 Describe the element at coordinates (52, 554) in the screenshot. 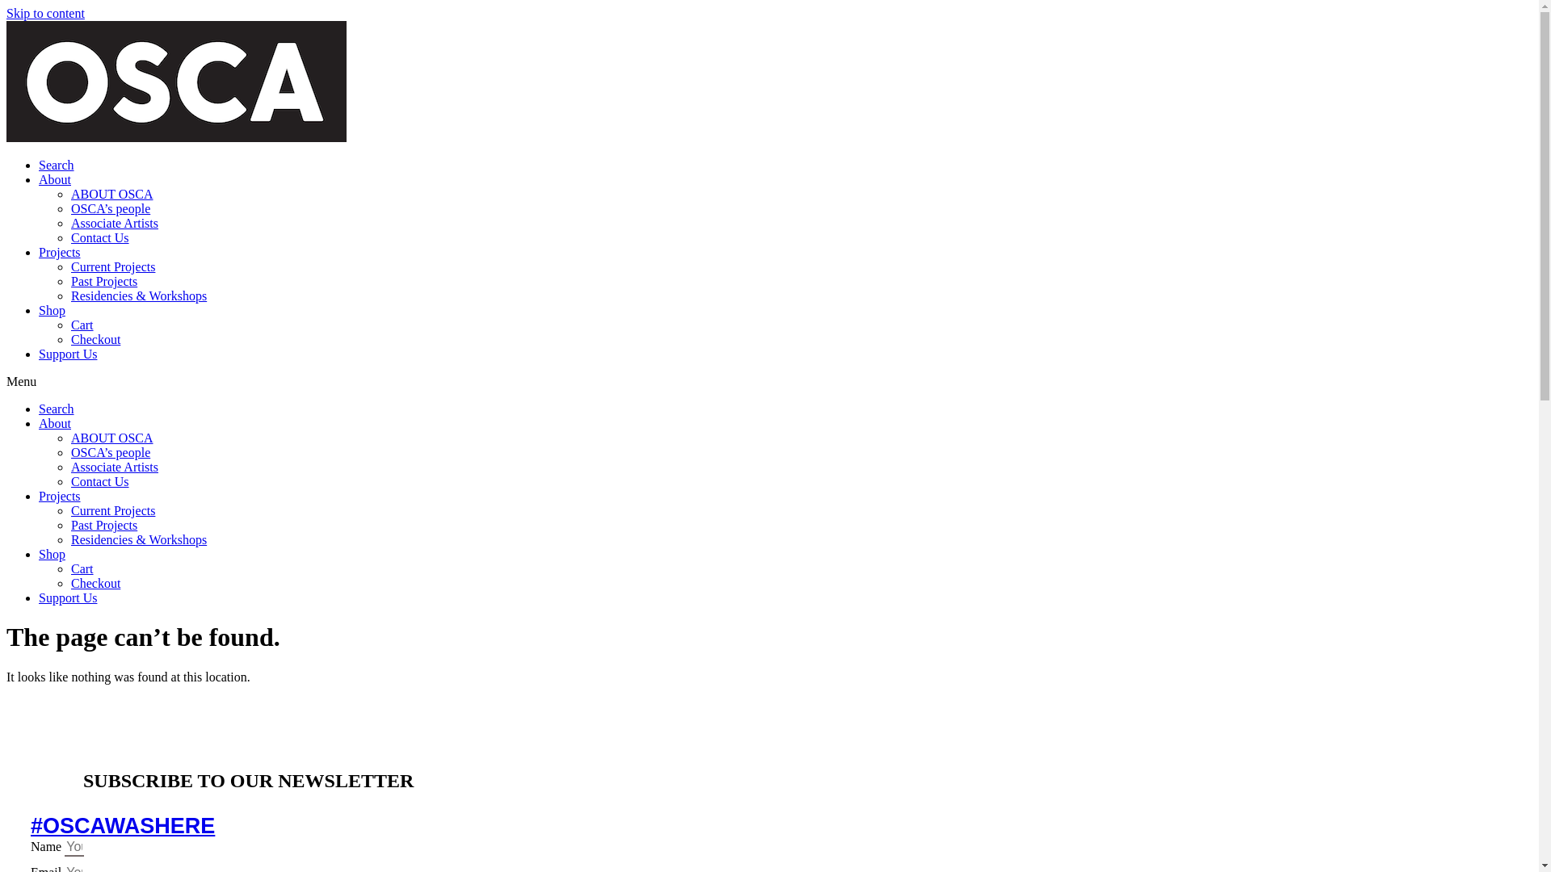

I see `Shop` at that location.